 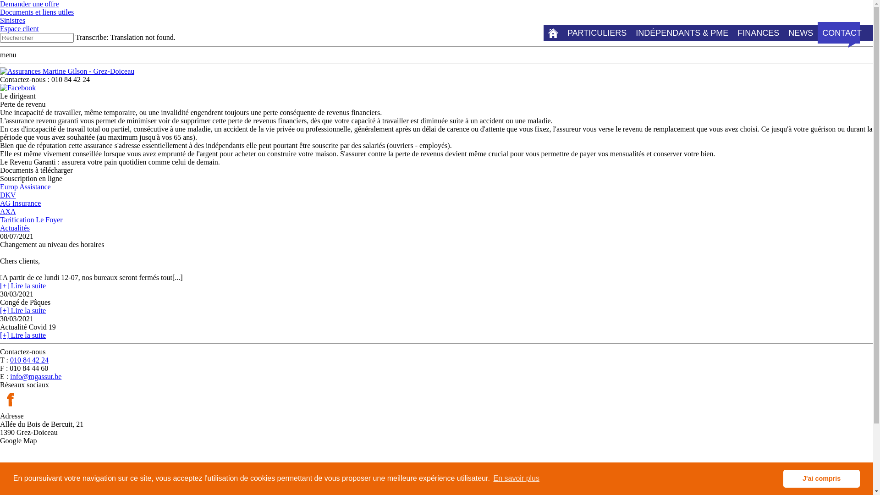 What do you see at coordinates (11, 408) in the screenshot?
I see `Facebook` at bounding box center [11, 408].